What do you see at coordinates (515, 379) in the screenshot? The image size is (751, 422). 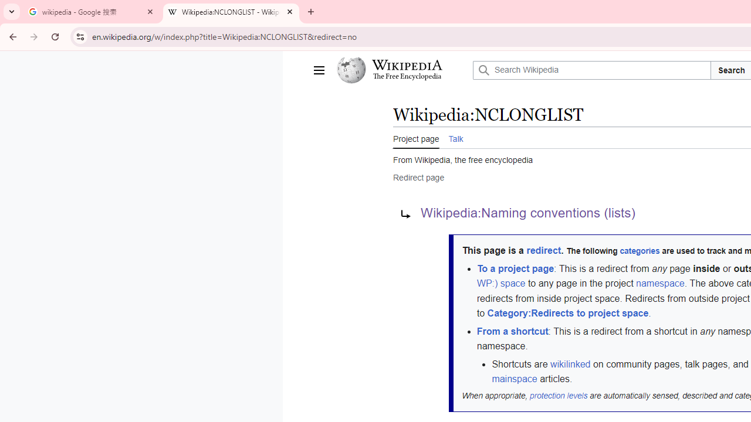 I see `mainspace` at bounding box center [515, 379].